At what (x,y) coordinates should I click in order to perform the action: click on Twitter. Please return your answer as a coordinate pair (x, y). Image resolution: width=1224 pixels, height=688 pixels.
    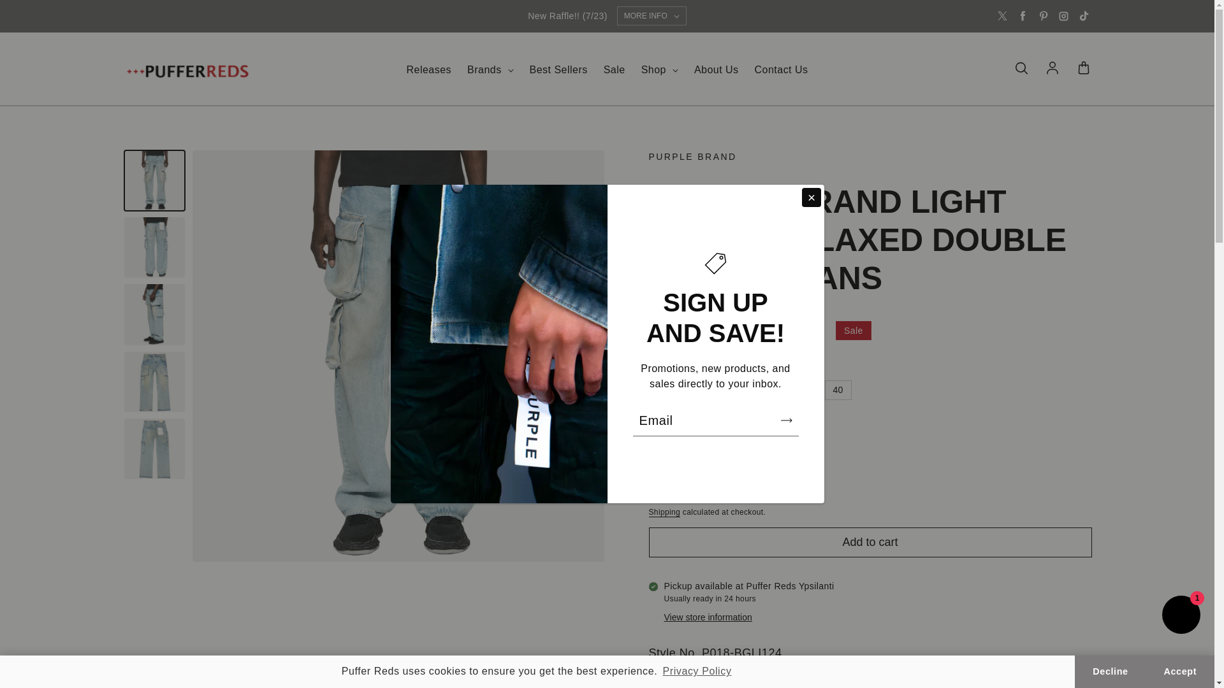
    Looking at the image, I should click on (1002, 15).